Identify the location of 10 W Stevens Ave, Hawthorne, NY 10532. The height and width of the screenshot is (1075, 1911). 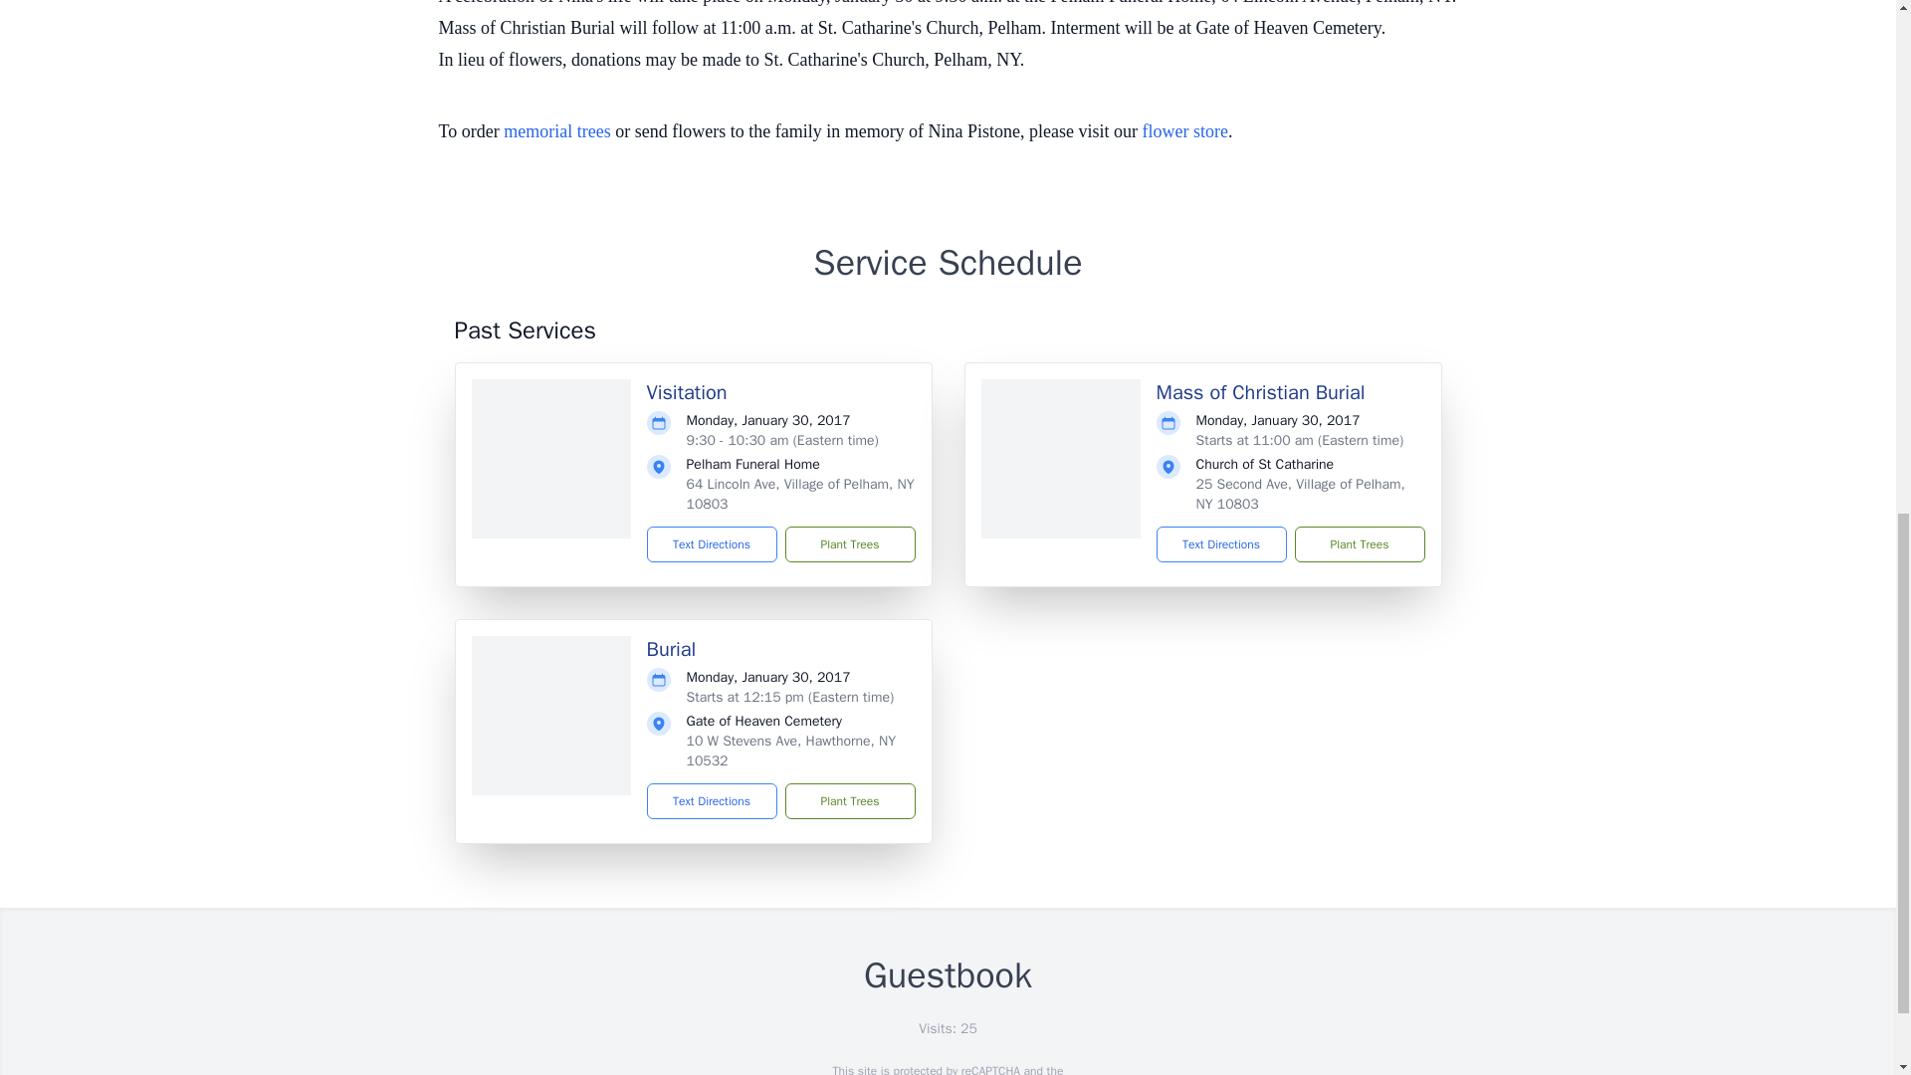
(790, 751).